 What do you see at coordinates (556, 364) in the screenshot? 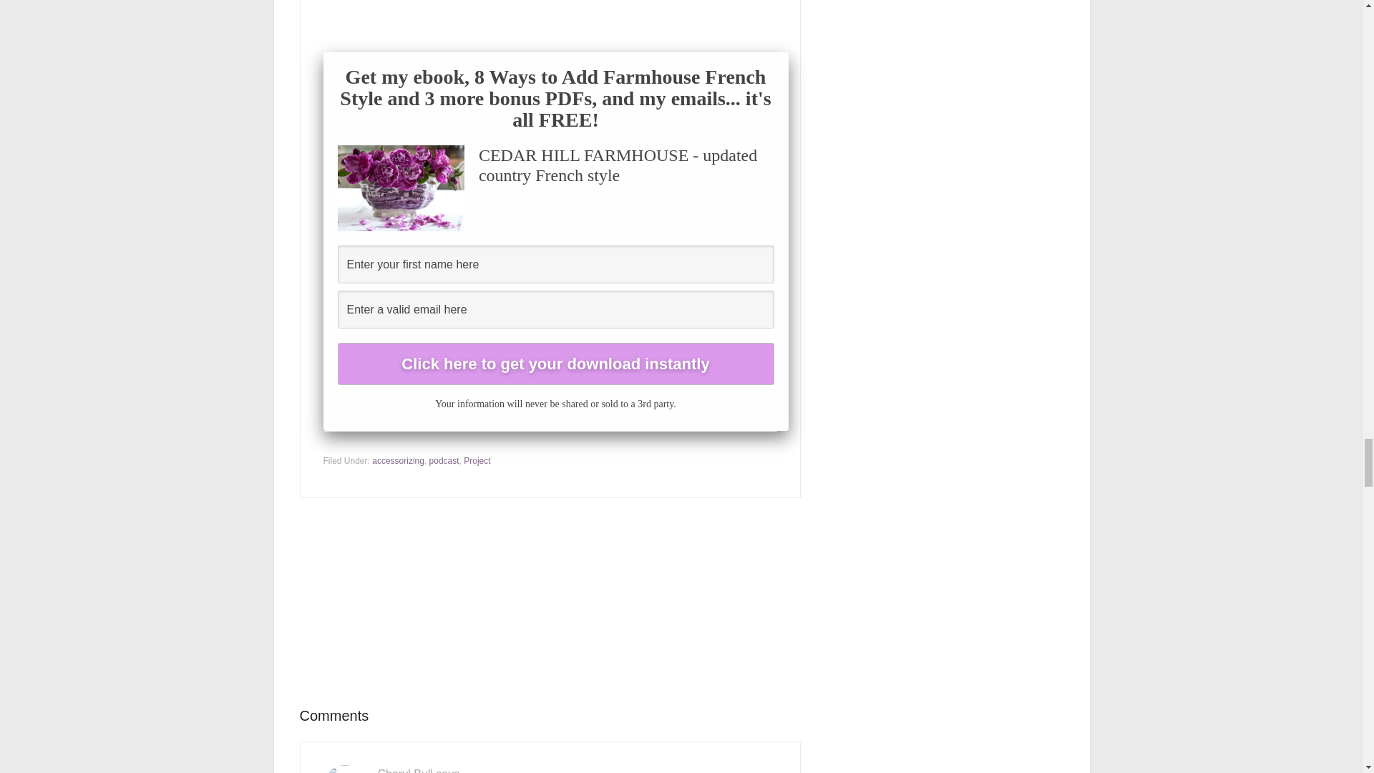
I see `Click here to get your download instantly` at bounding box center [556, 364].